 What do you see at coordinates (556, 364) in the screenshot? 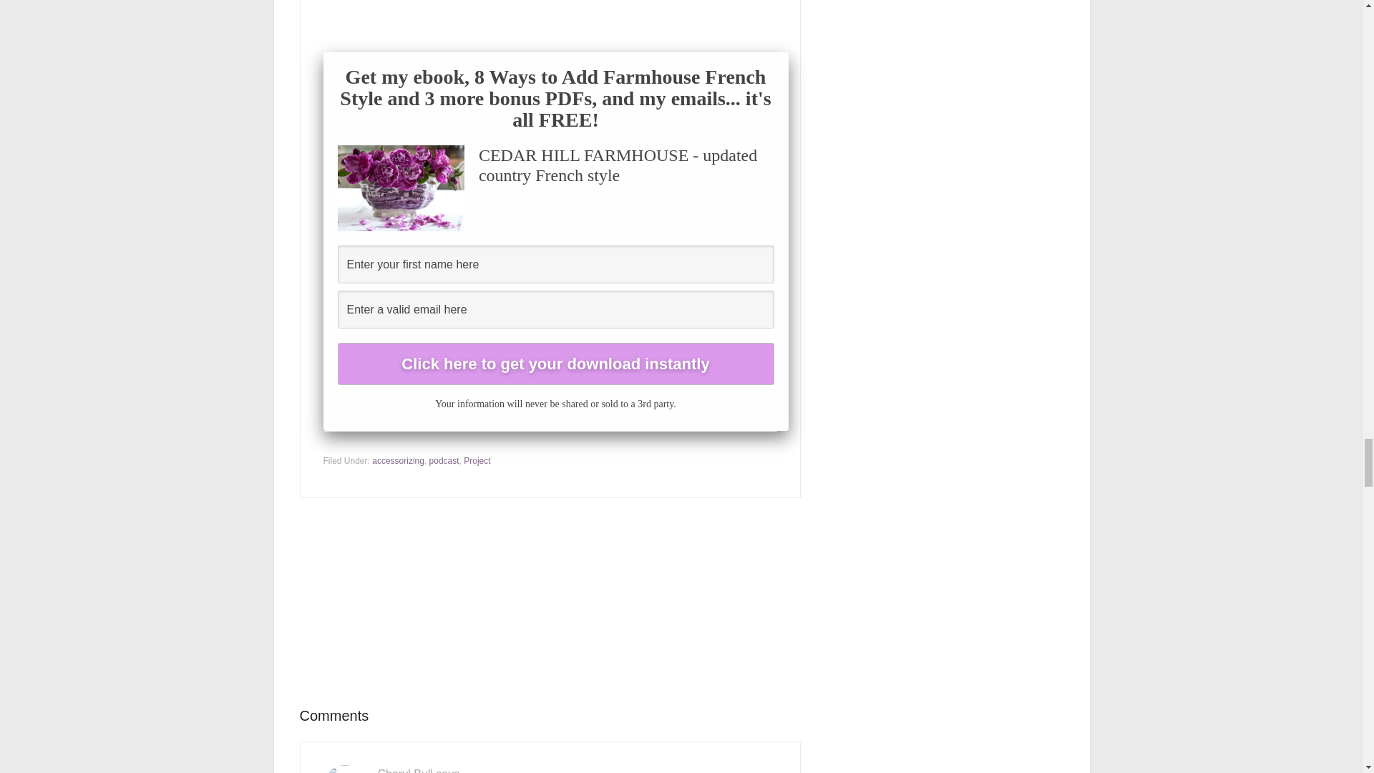
I see `Click here to get your download instantly` at bounding box center [556, 364].